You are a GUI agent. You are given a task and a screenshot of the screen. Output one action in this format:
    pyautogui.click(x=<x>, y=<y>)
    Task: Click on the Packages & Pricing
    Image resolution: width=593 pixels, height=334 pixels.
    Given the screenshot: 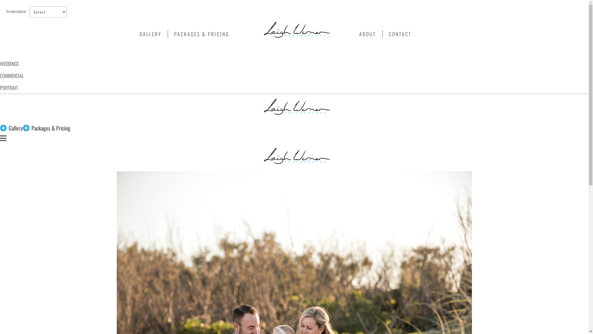 What is the action you would take?
    pyautogui.click(x=51, y=128)
    